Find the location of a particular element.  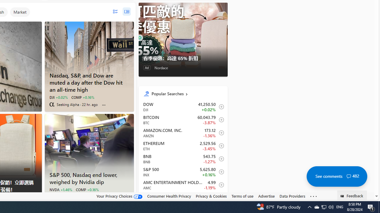

COMP +0.16% is located at coordinates (87, 189).